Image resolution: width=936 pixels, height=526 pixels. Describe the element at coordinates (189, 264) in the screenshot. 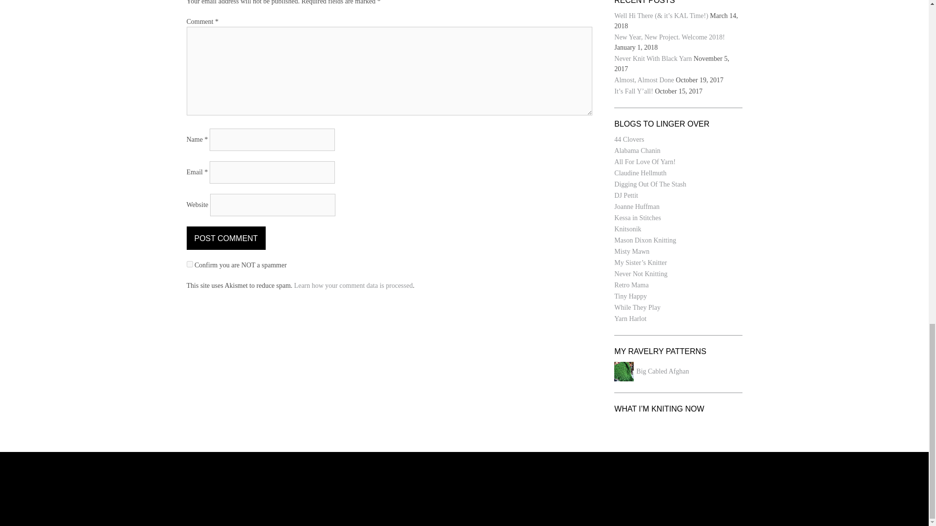

I see `on` at that location.